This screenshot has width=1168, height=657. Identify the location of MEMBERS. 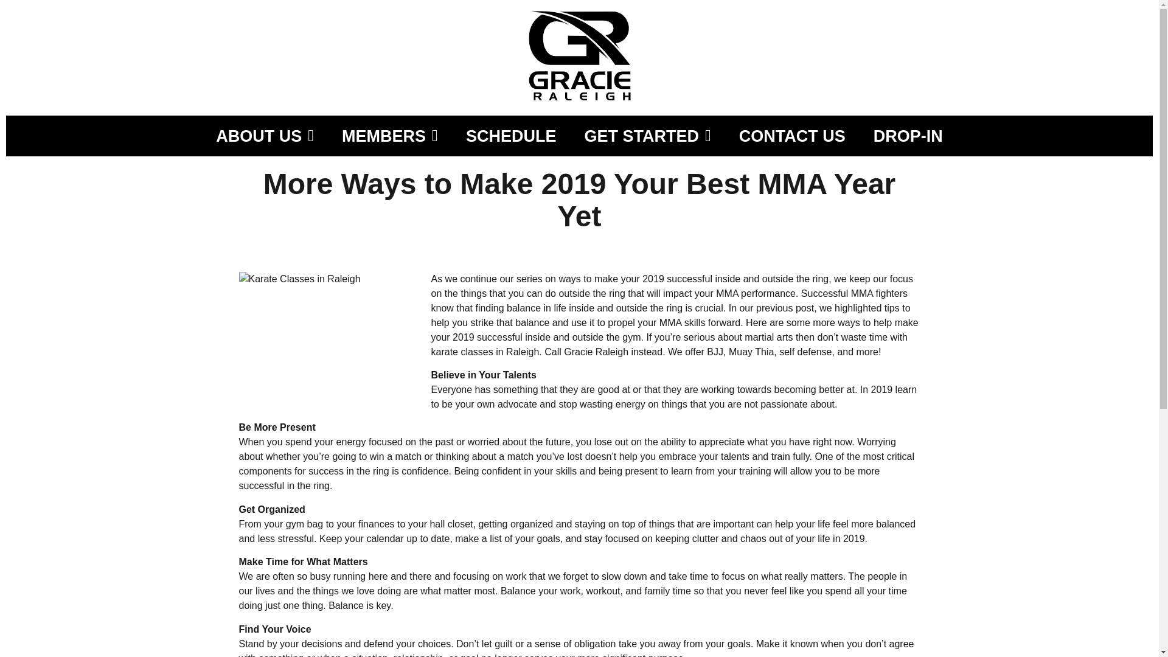
(389, 136).